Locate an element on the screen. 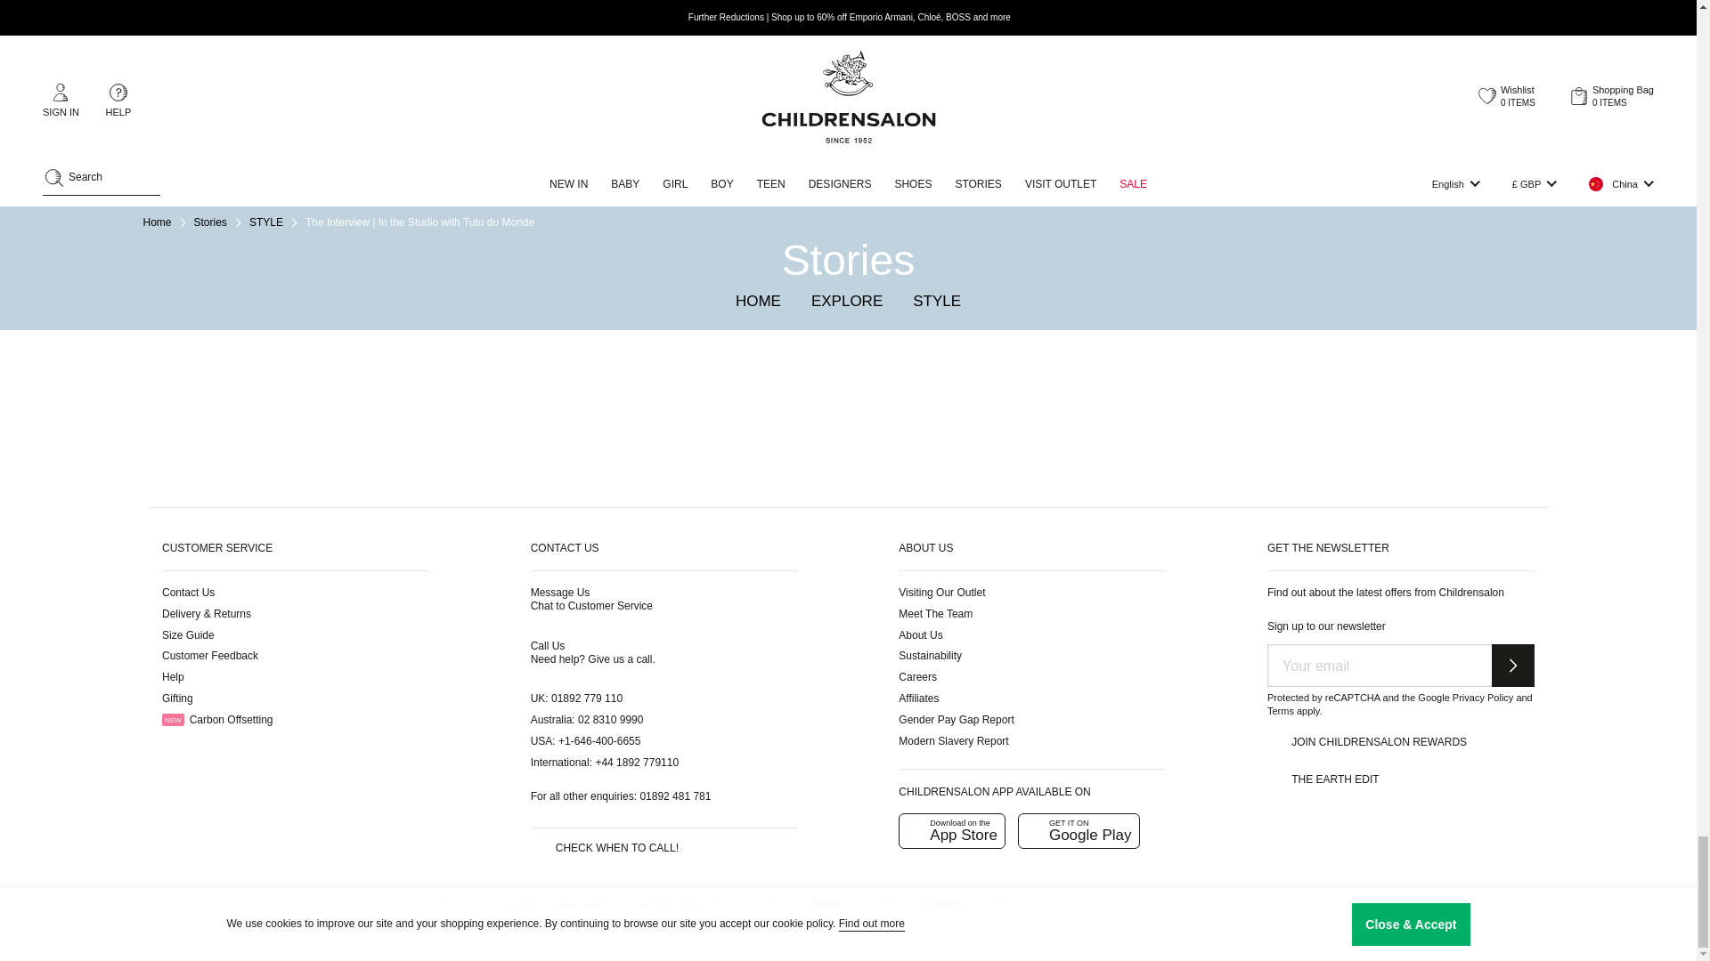 The image size is (1710, 961). Twitter is located at coordinates (216, 910).